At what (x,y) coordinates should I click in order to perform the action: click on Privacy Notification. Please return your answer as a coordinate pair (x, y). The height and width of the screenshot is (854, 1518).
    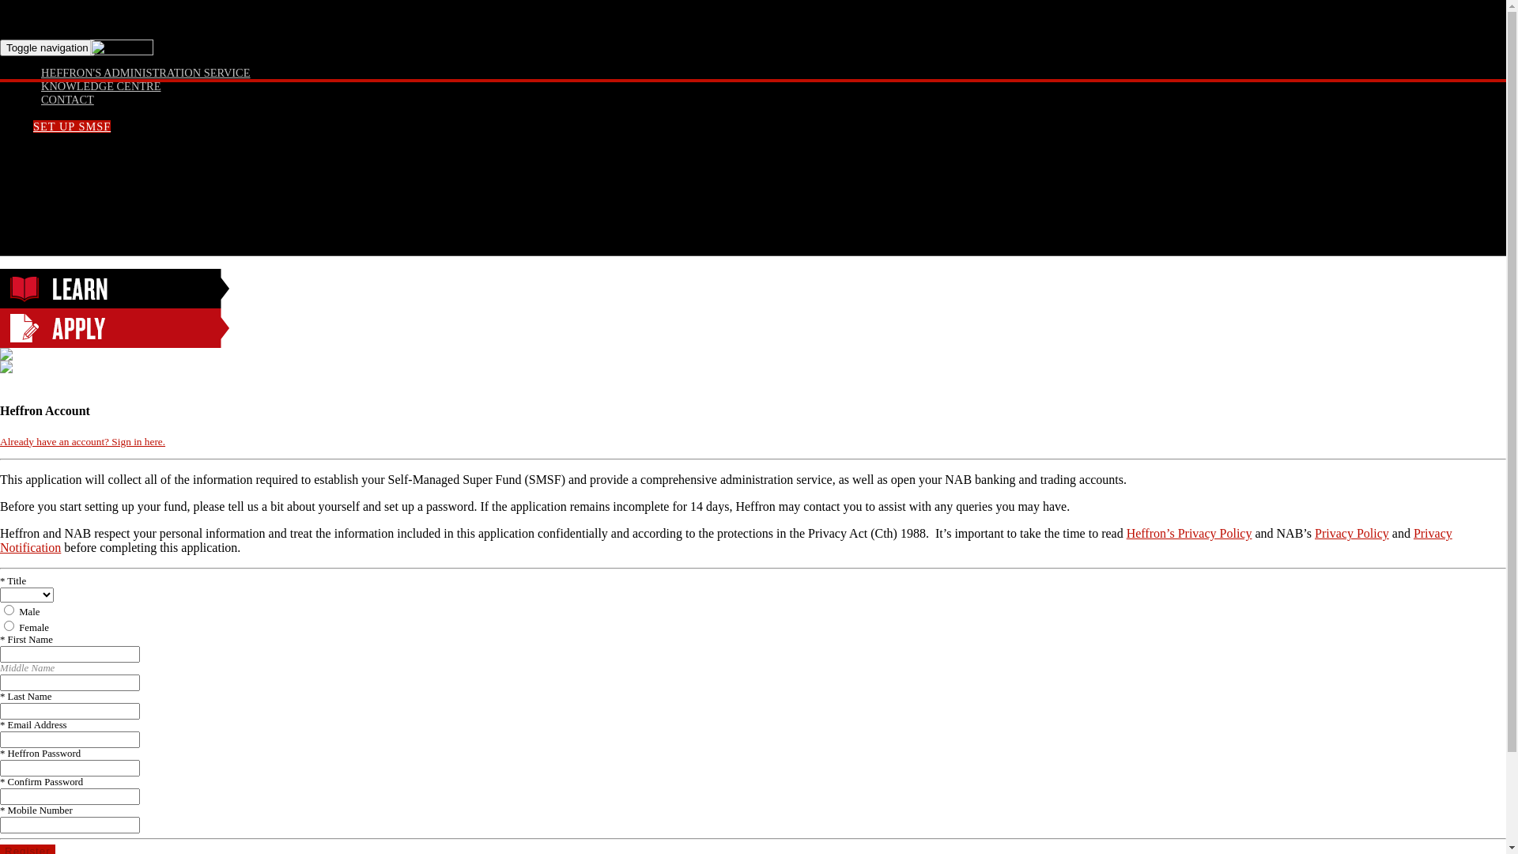
    Looking at the image, I should click on (726, 541).